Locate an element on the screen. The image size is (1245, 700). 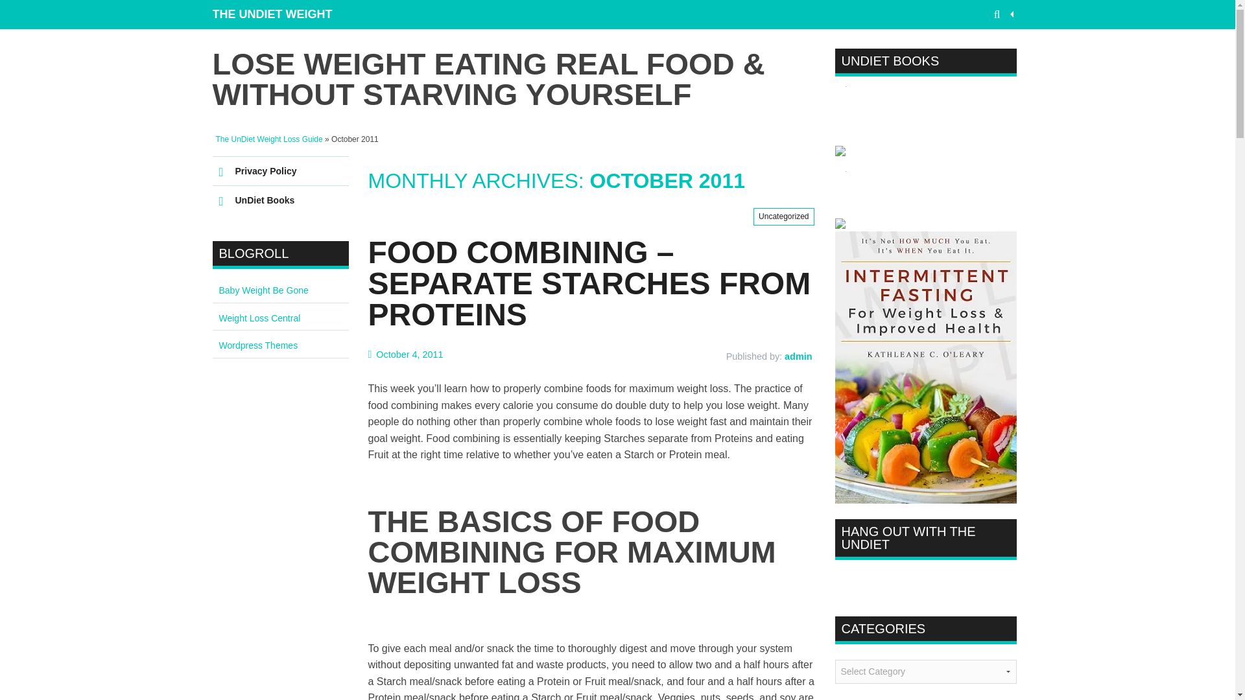
Wordpress Themes is located at coordinates (258, 345).